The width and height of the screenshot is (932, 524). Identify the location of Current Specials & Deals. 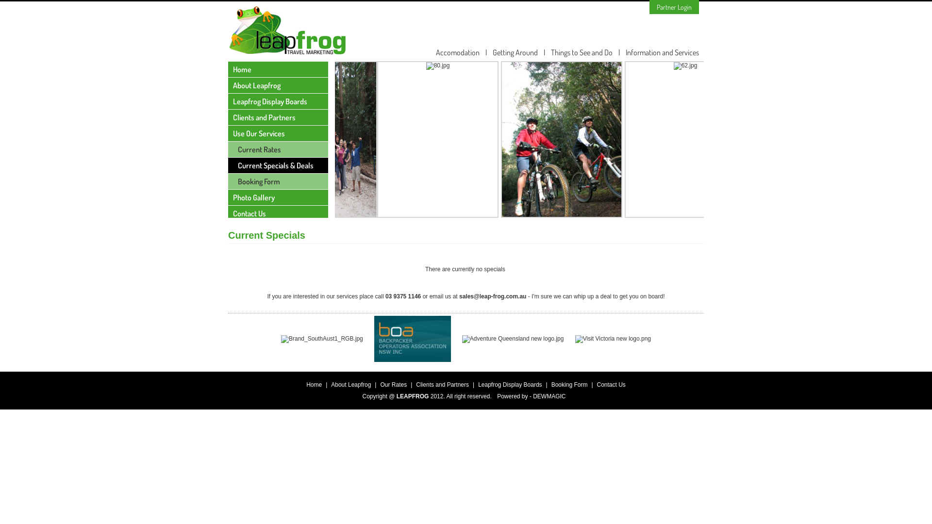
(278, 165).